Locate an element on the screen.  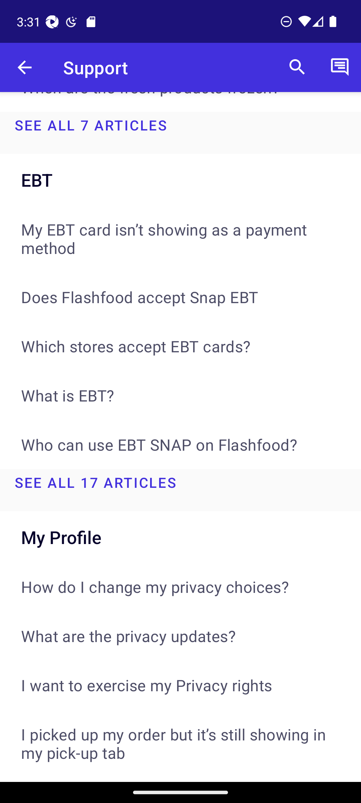
Navigate up is located at coordinates (24, 68).